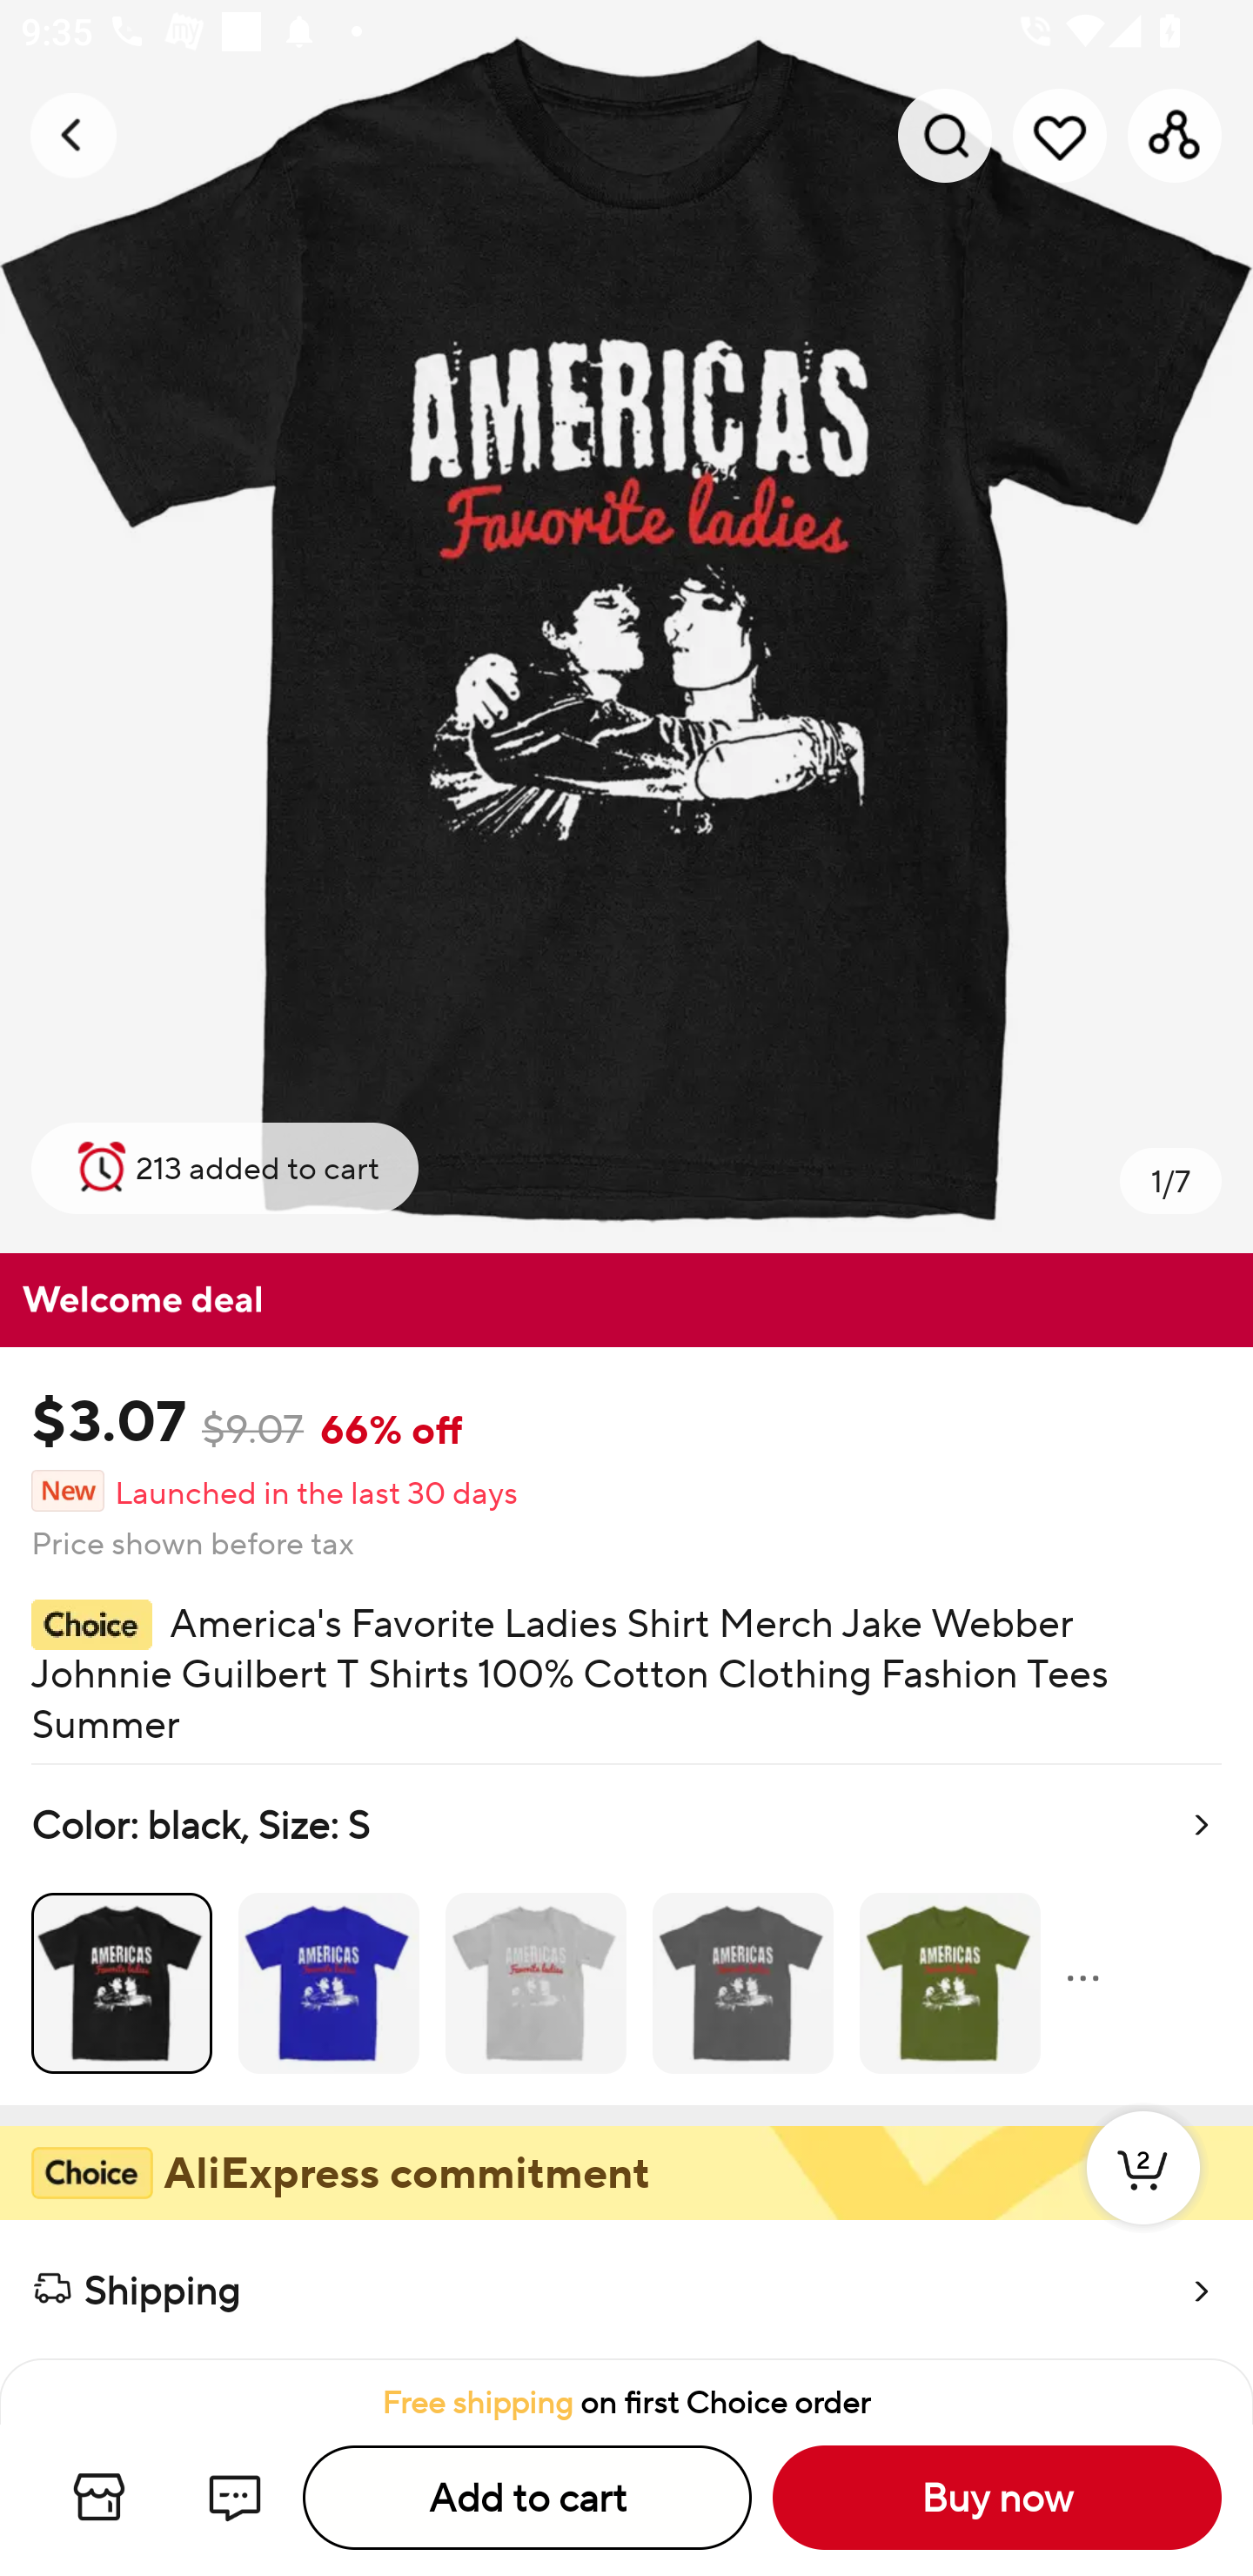 The image size is (1253, 2576). Describe the element at coordinates (527, 2498) in the screenshot. I see `Add to cart` at that location.